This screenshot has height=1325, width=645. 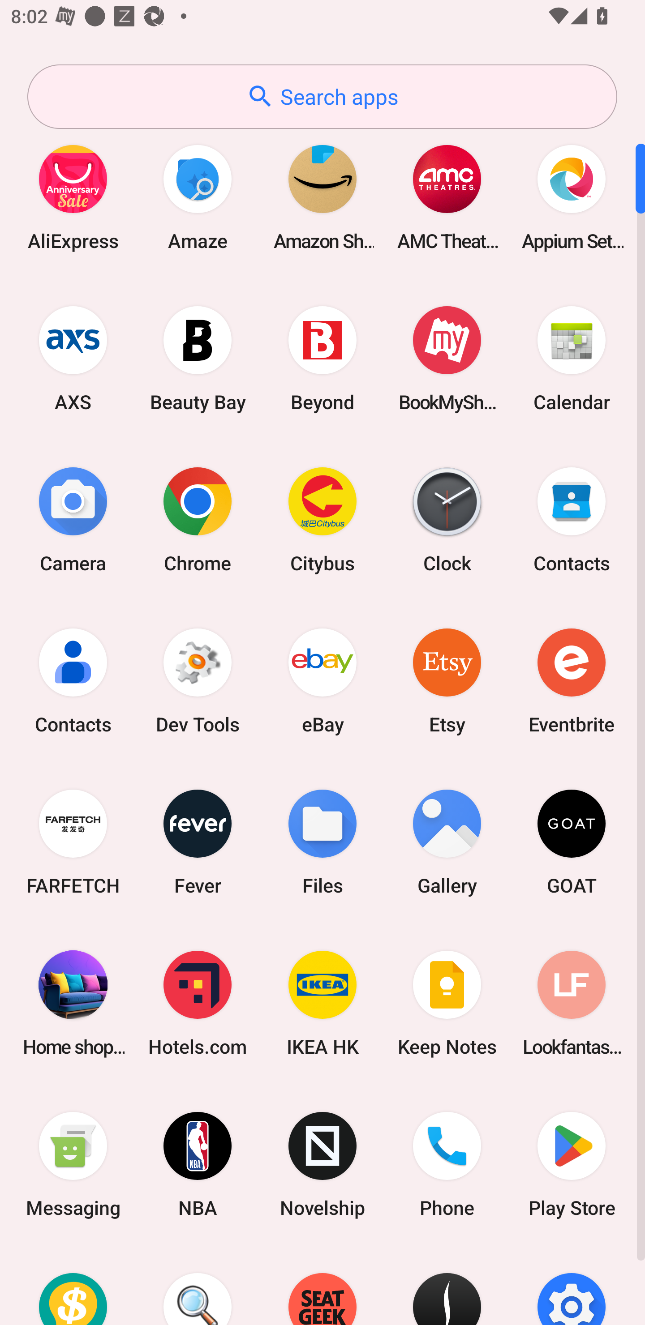 What do you see at coordinates (73, 680) in the screenshot?
I see `Contacts` at bounding box center [73, 680].